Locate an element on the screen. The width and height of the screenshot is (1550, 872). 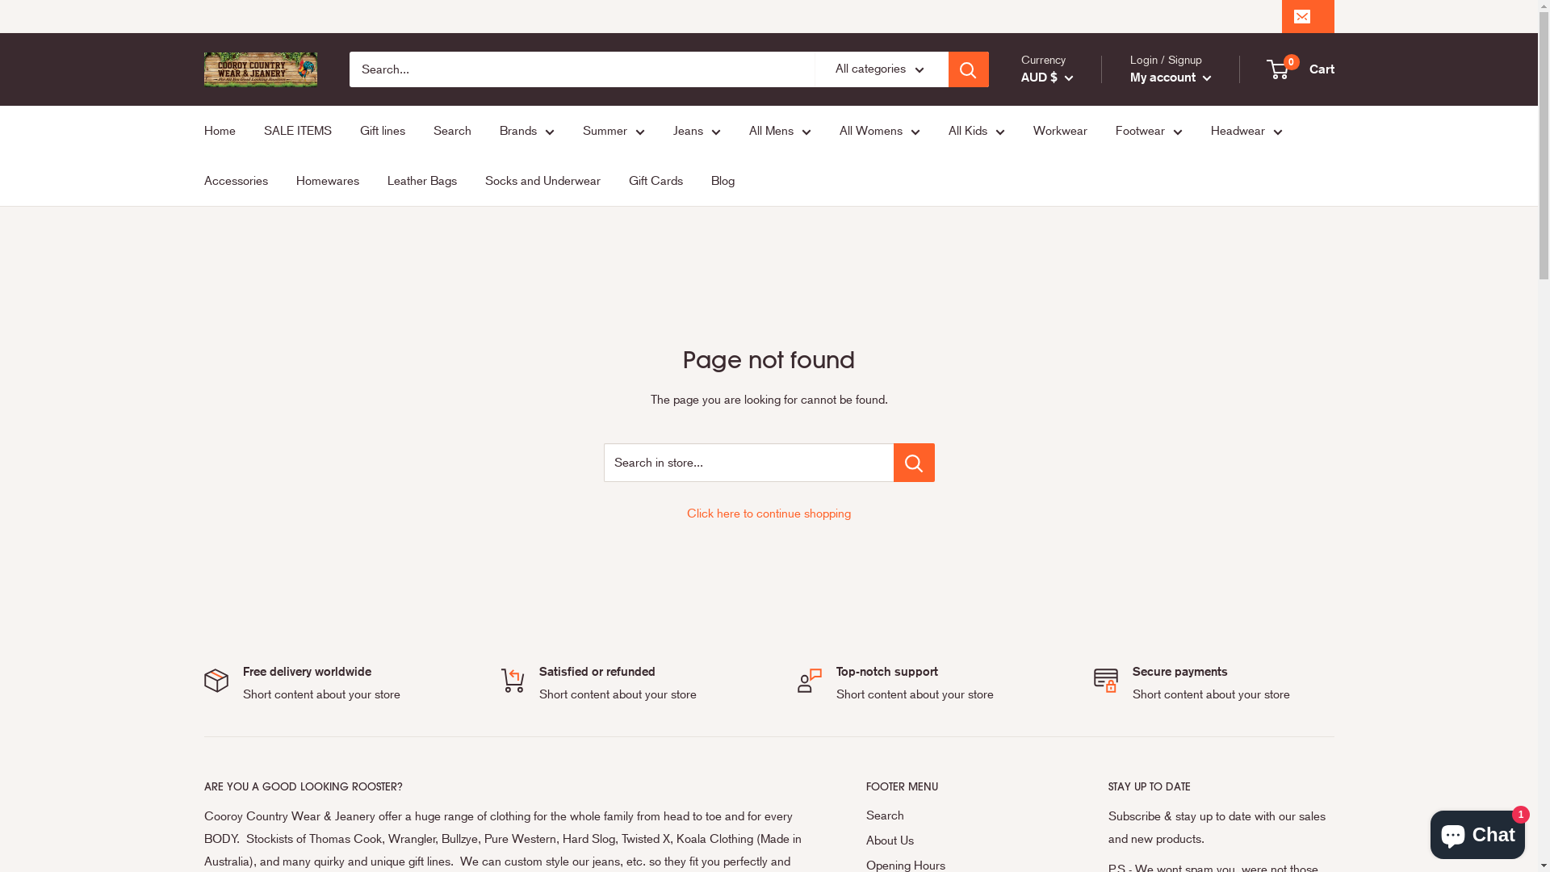
BOB is located at coordinates (1071, 583).